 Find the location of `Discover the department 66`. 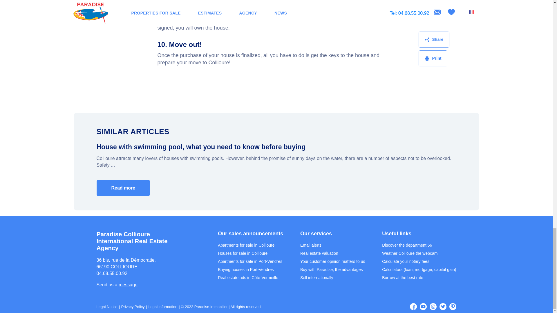

Discover the department 66 is located at coordinates (407, 245).